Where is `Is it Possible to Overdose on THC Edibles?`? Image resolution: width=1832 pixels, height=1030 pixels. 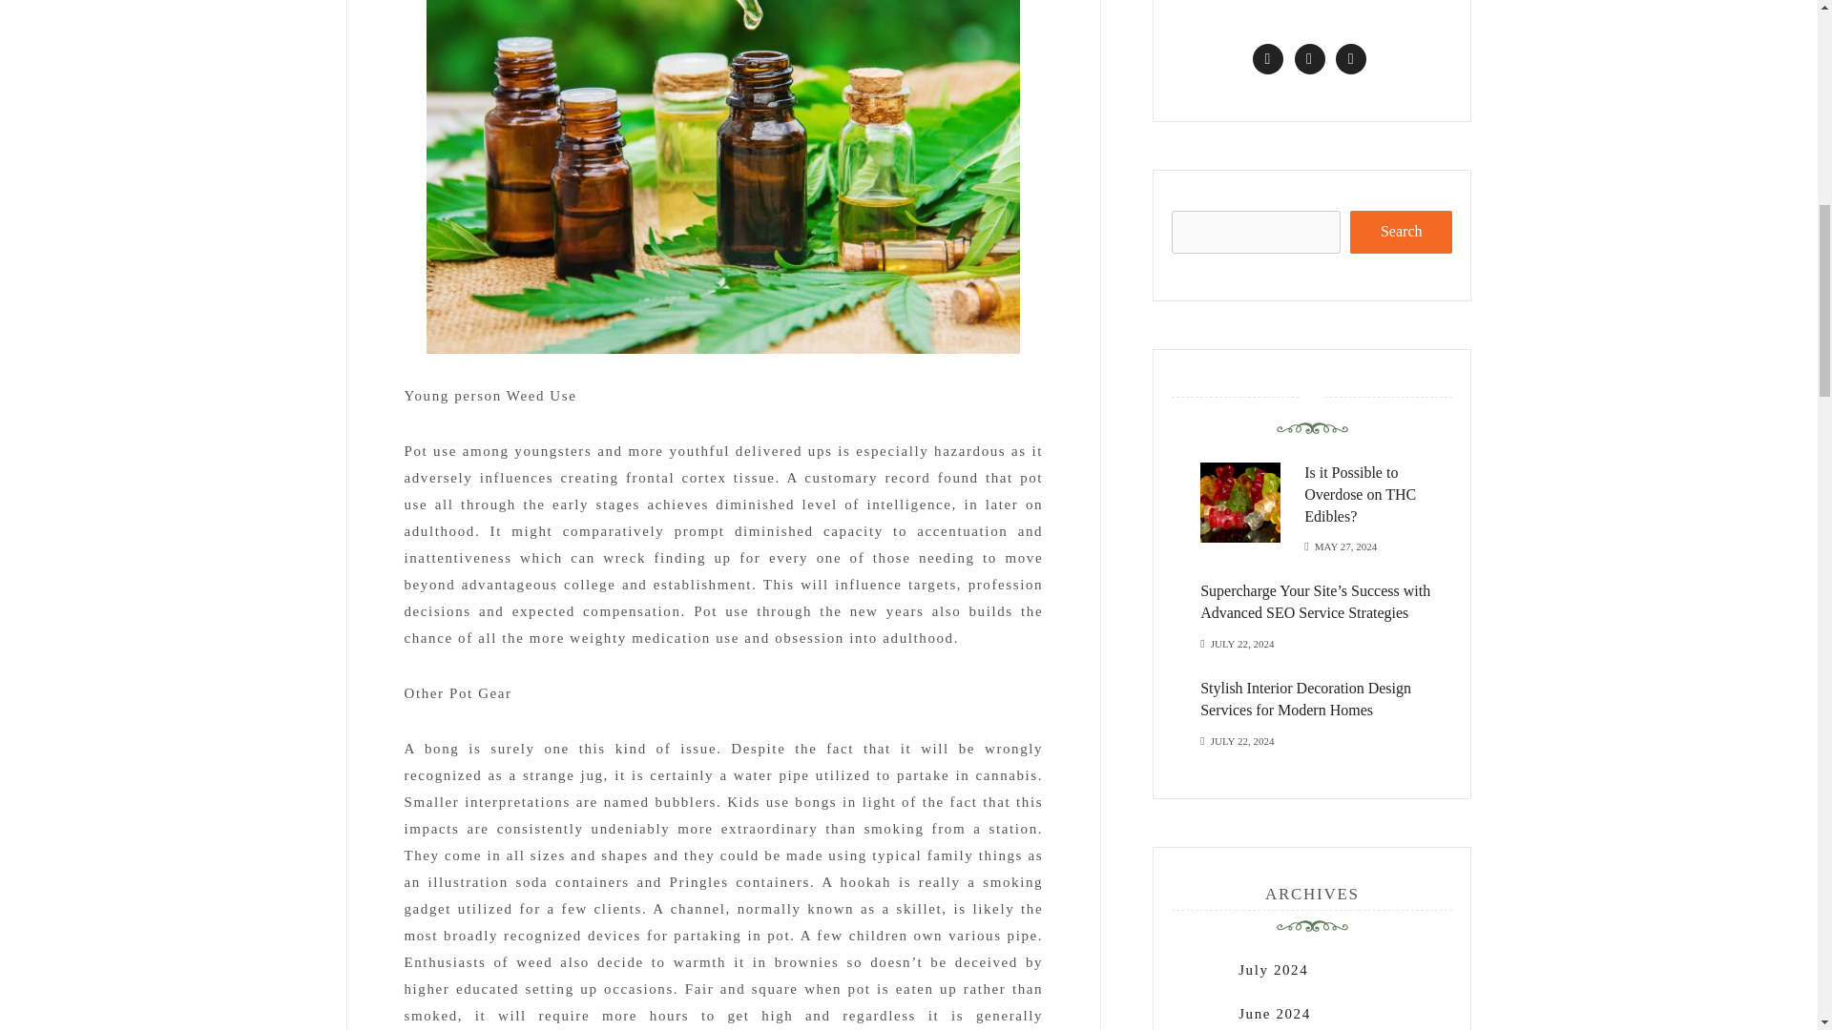
Is it Possible to Overdose on THC Edibles? is located at coordinates (1361, 494).